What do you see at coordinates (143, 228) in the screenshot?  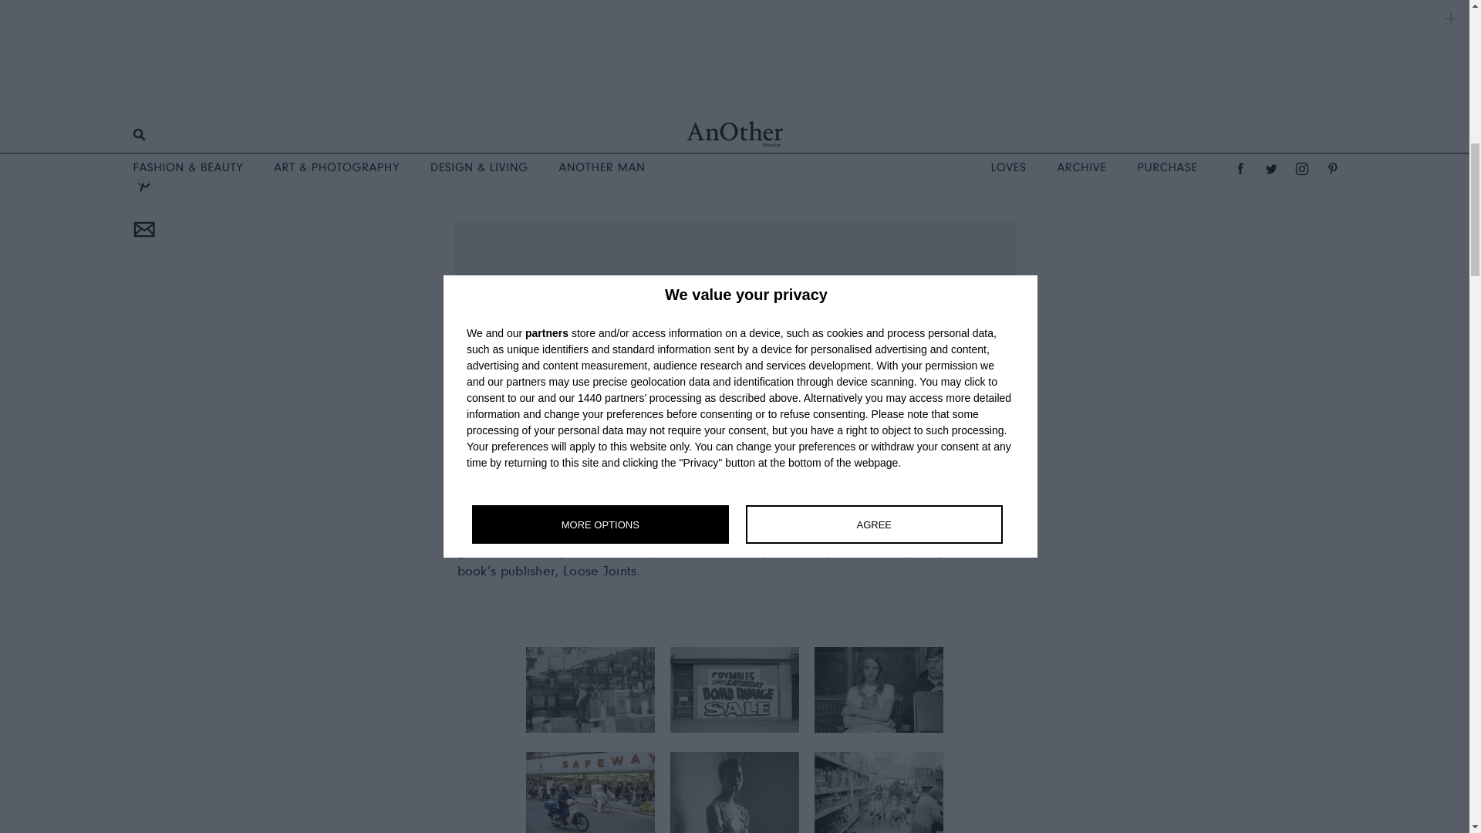 I see `Email` at bounding box center [143, 228].